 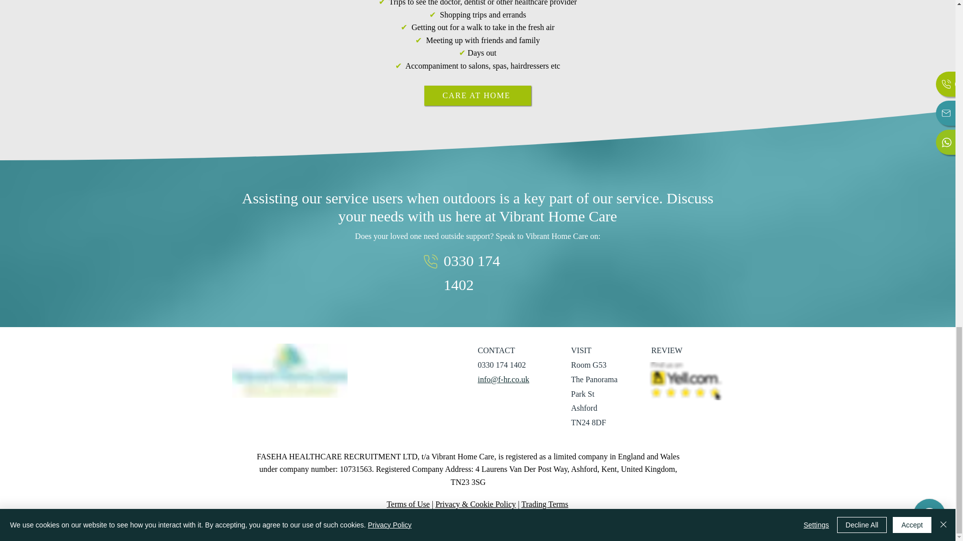 I want to click on Terms of Use, so click(x=408, y=504).